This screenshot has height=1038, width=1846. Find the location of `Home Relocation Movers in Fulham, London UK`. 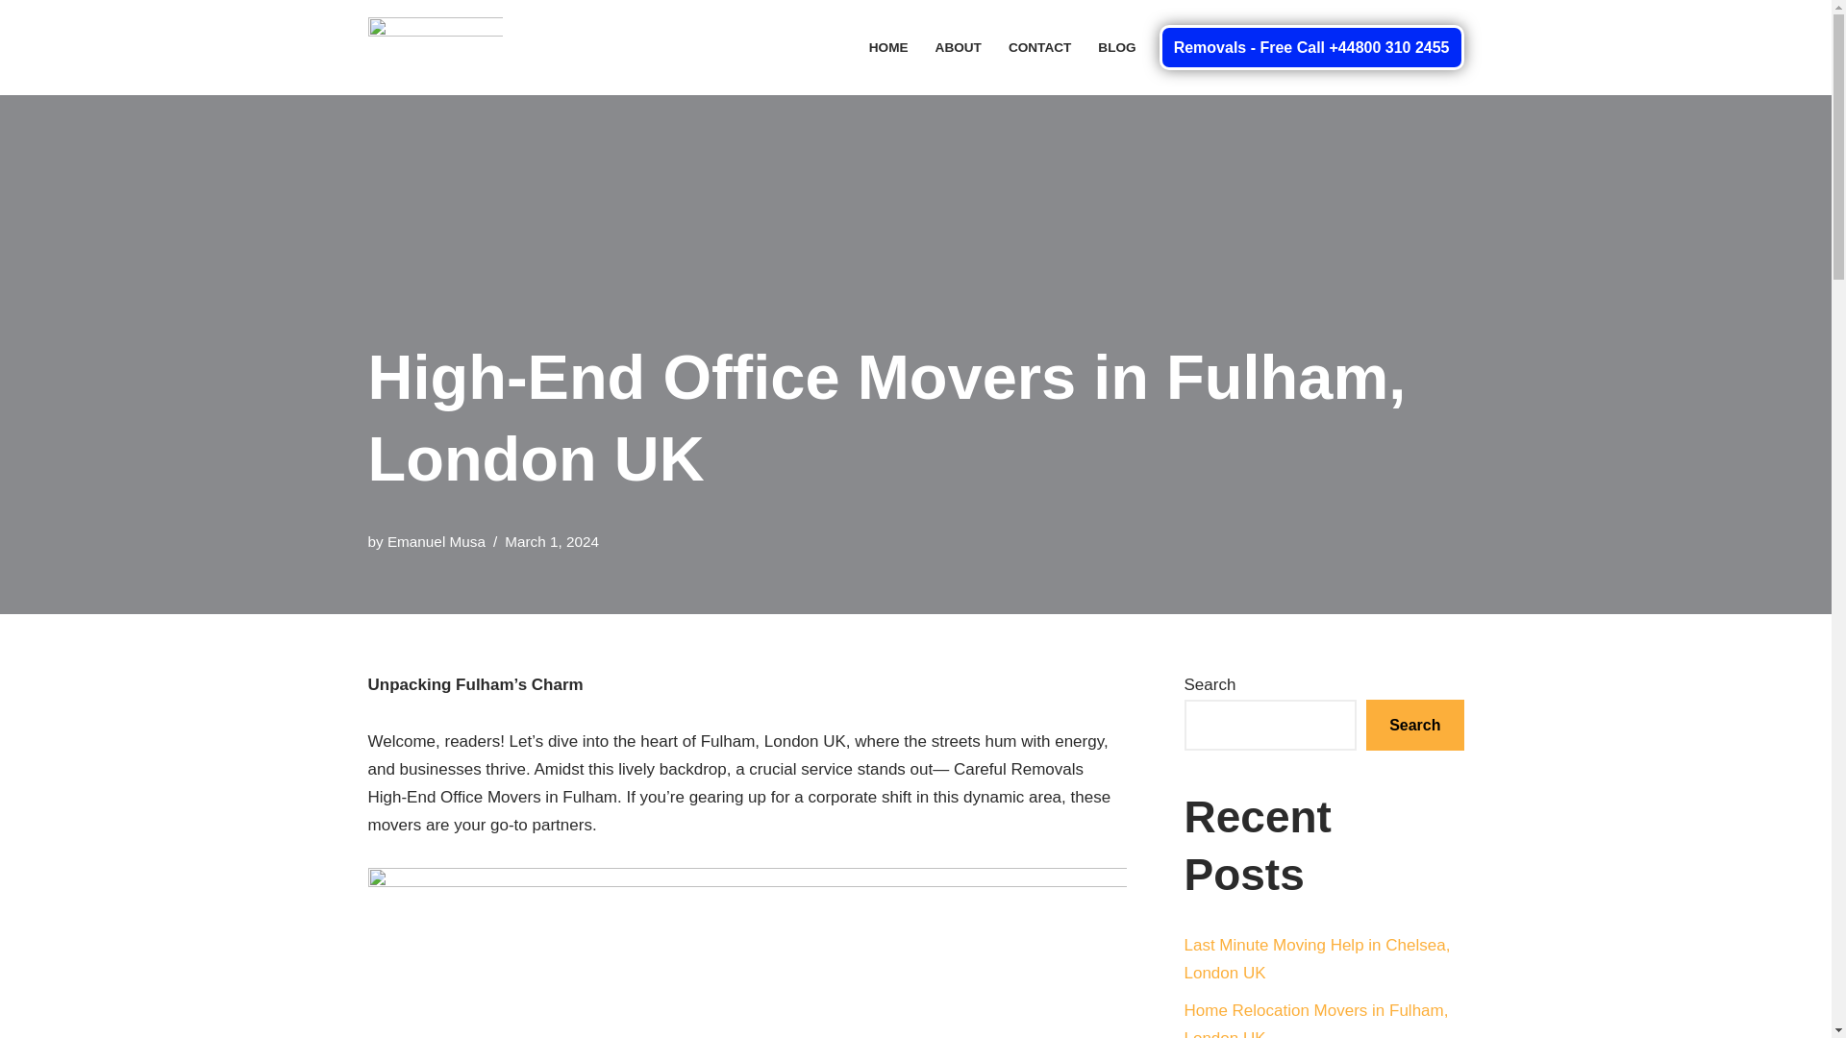

Home Relocation Movers in Fulham, London UK is located at coordinates (1317, 1020).